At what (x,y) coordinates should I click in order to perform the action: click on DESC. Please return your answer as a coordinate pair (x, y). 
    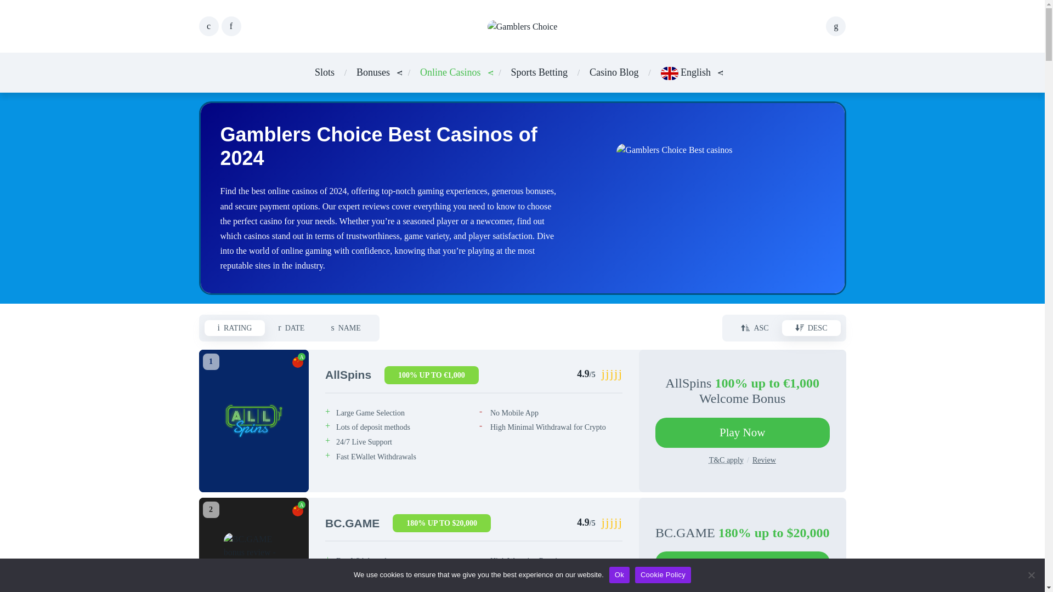
    Looking at the image, I should click on (811, 328).